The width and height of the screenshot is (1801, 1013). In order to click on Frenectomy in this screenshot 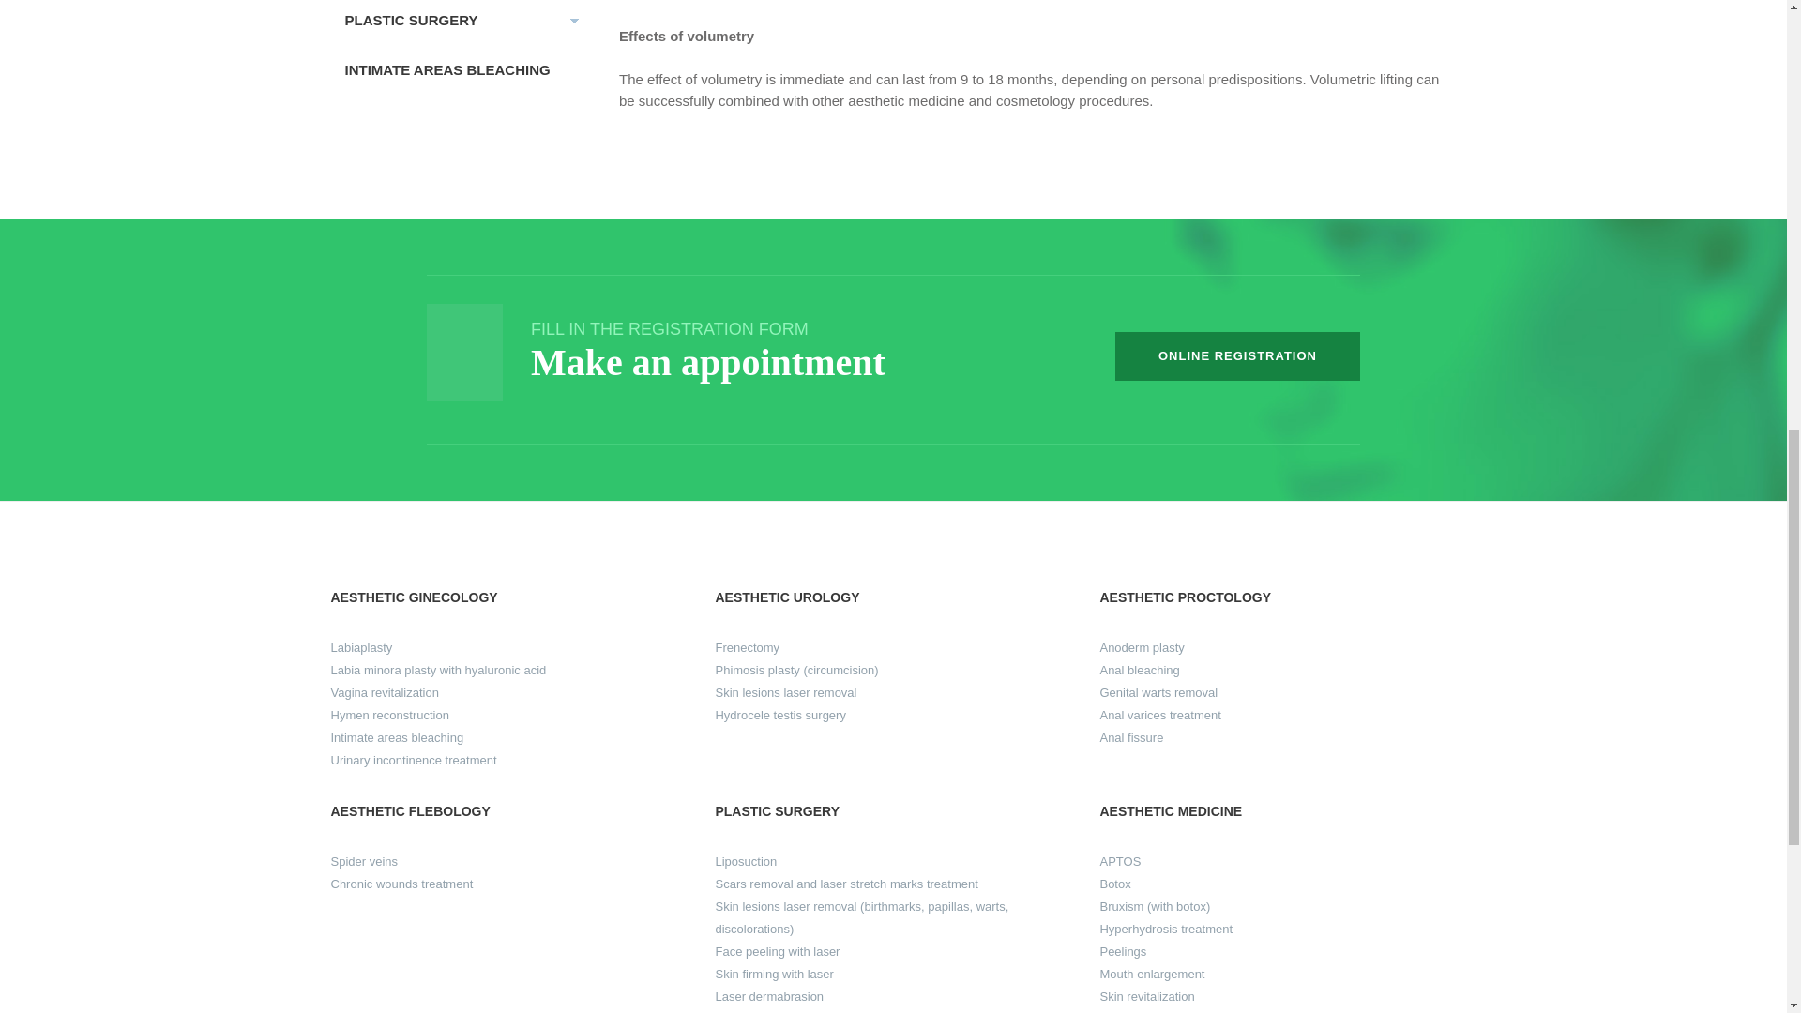, I will do `click(747, 647)`.